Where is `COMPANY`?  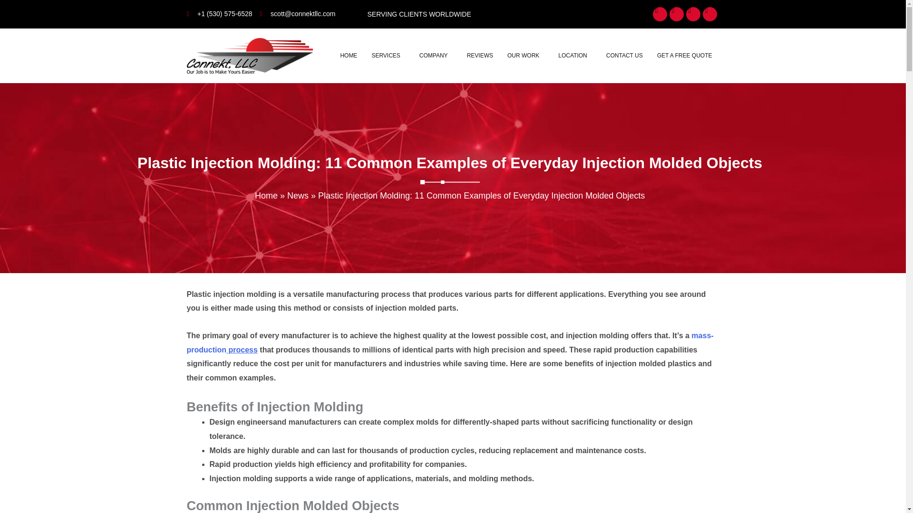
COMPANY is located at coordinates (436, 56).